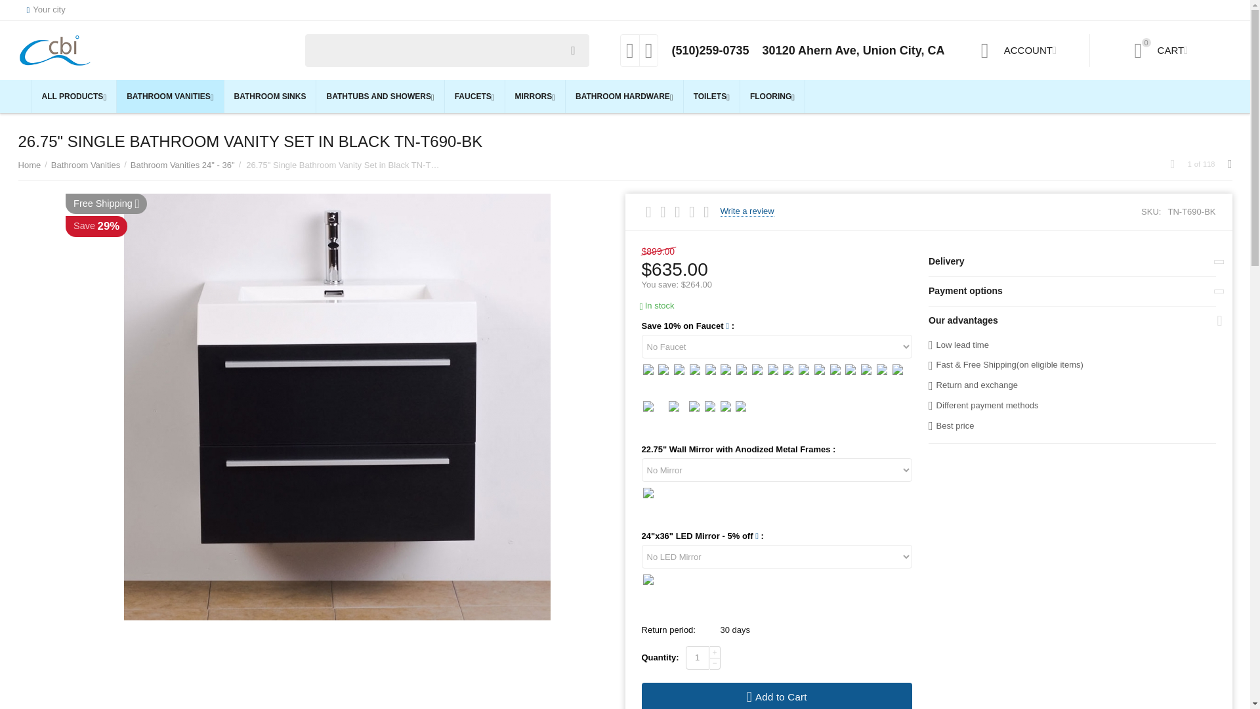  Describe the element at coordinates (74, 96) in the screenshot. I see `ALL PRODUCTS` at that location.